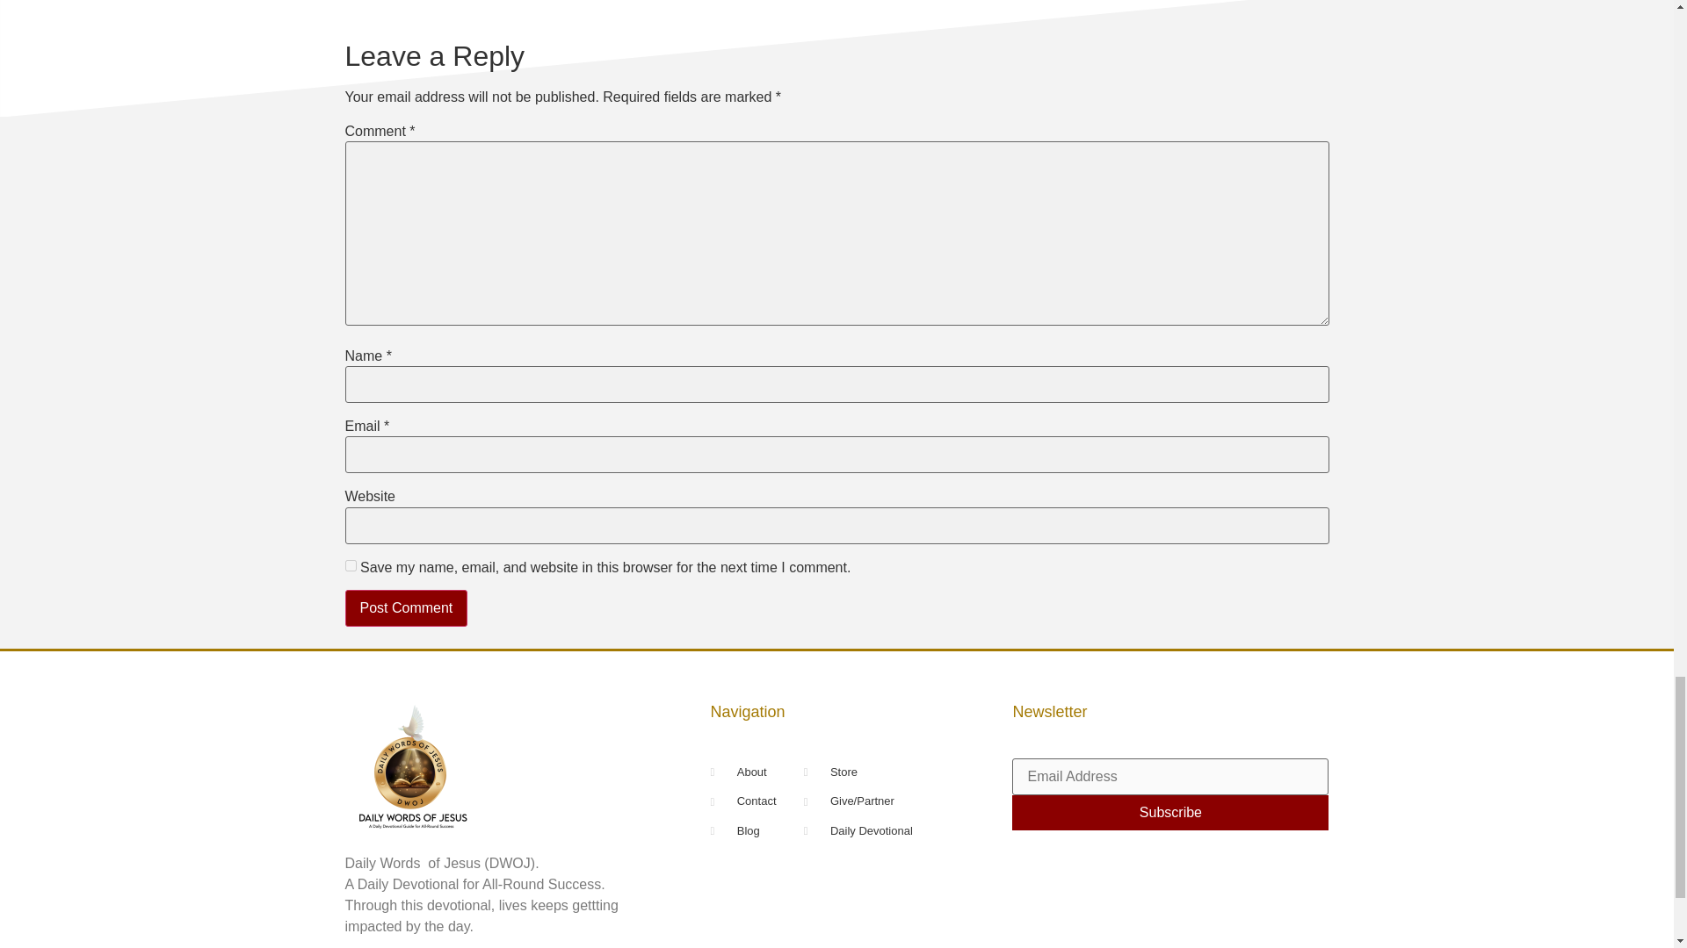 This screenshot has width=1687, height=948. I want to click on Post Comment, so click(405, 607).